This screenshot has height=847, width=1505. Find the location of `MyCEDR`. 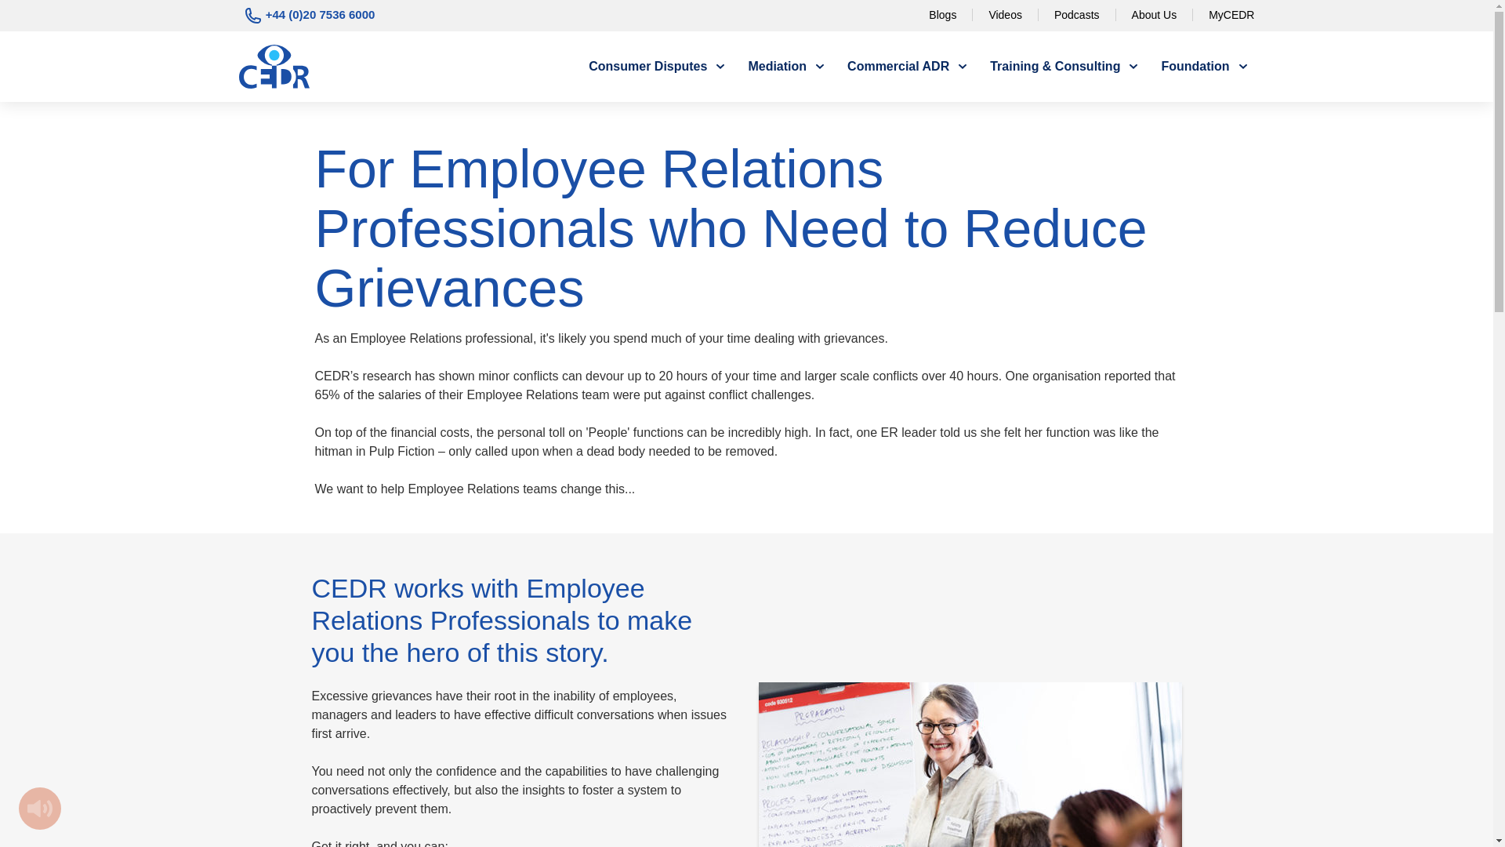

MyCEDR is located at coordinates (1231, 14).